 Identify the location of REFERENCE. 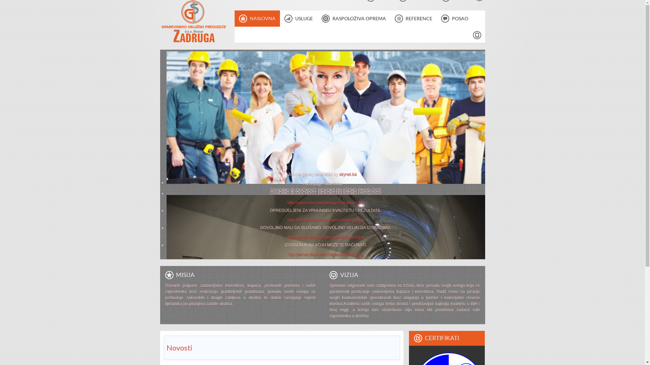
(413, 19).